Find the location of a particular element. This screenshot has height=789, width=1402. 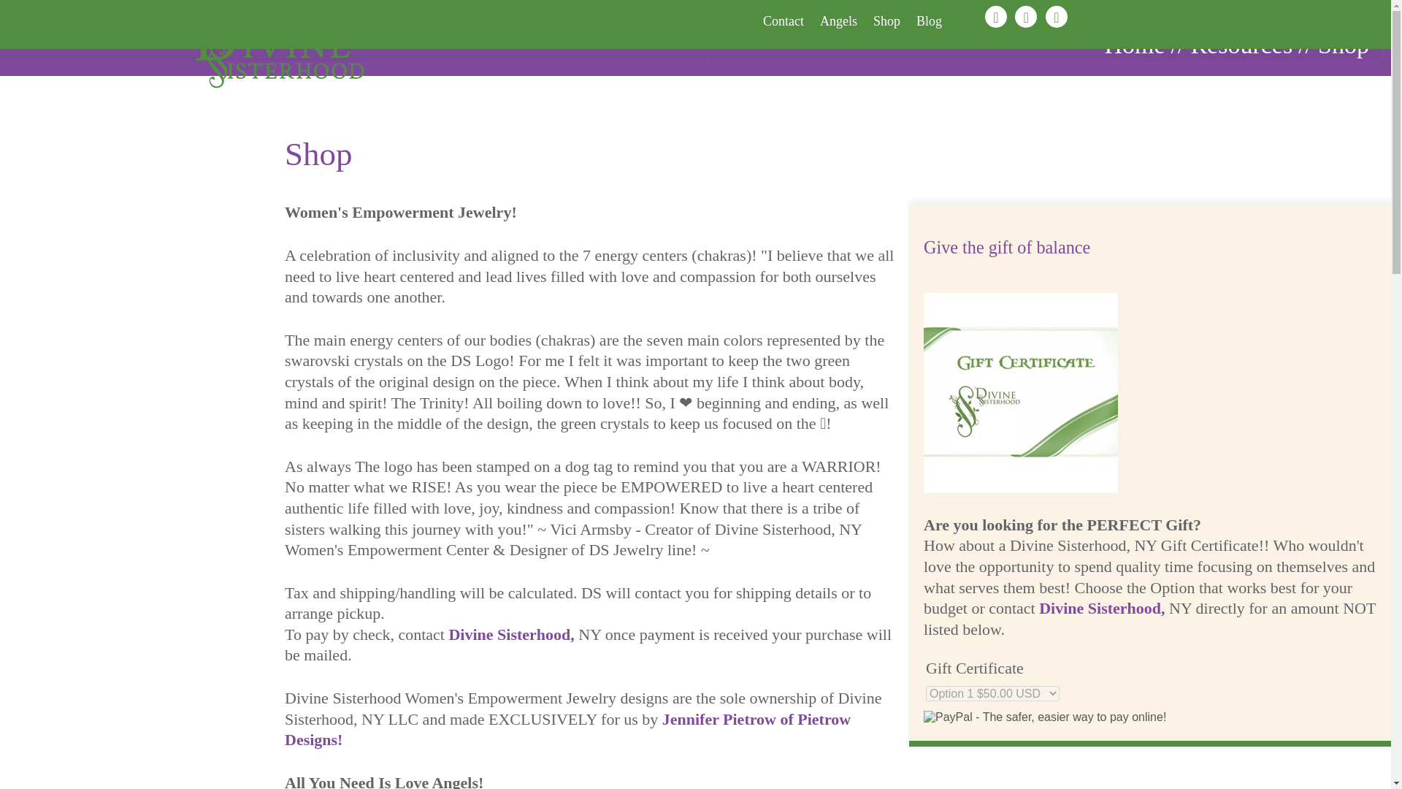

Blog is located at coordinates (929, 20).